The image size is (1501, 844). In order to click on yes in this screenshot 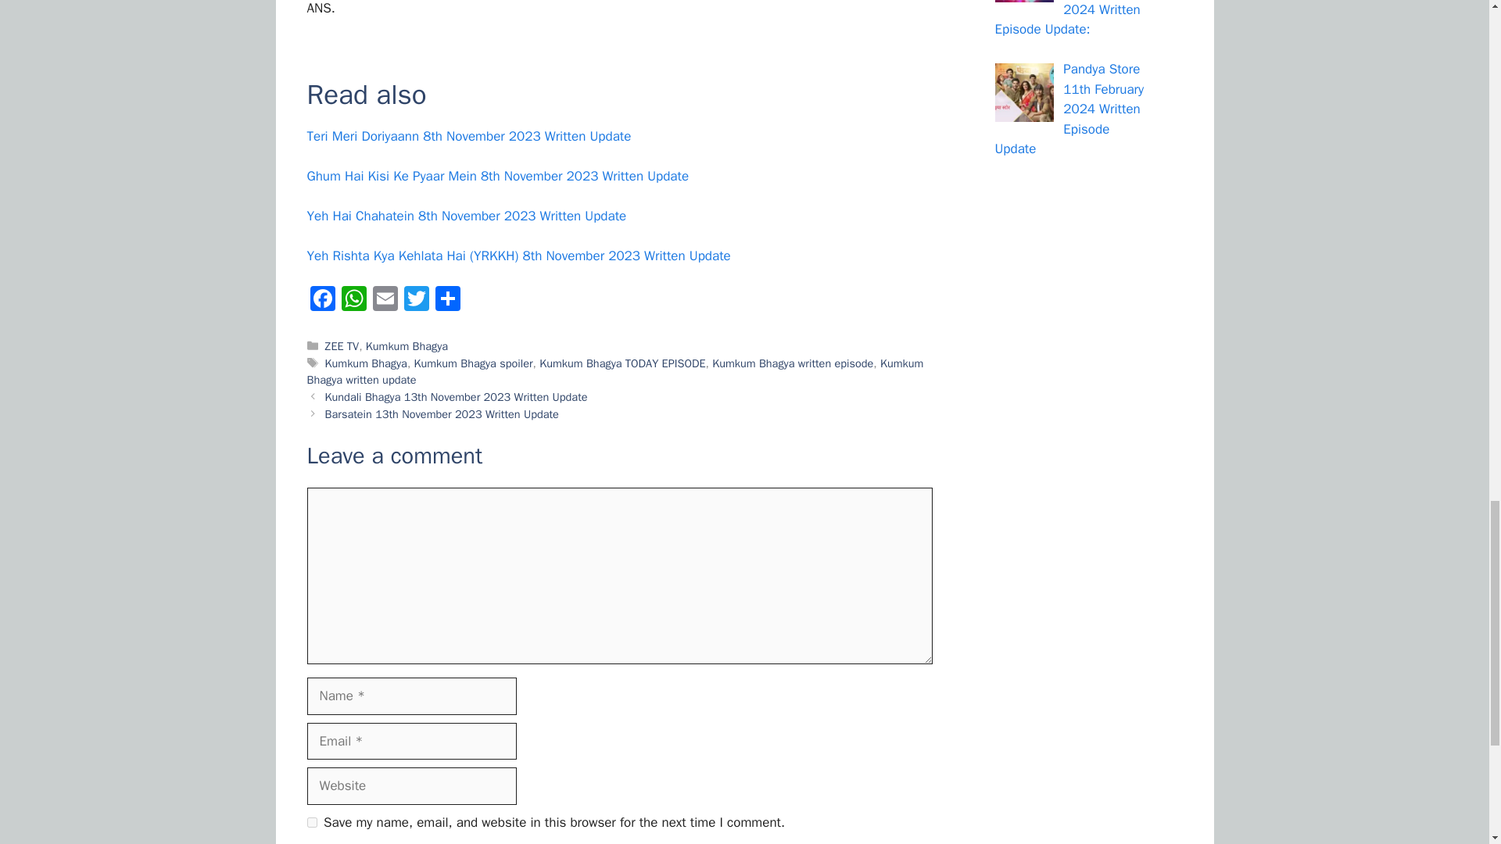, I will do `click(311, 822)`.